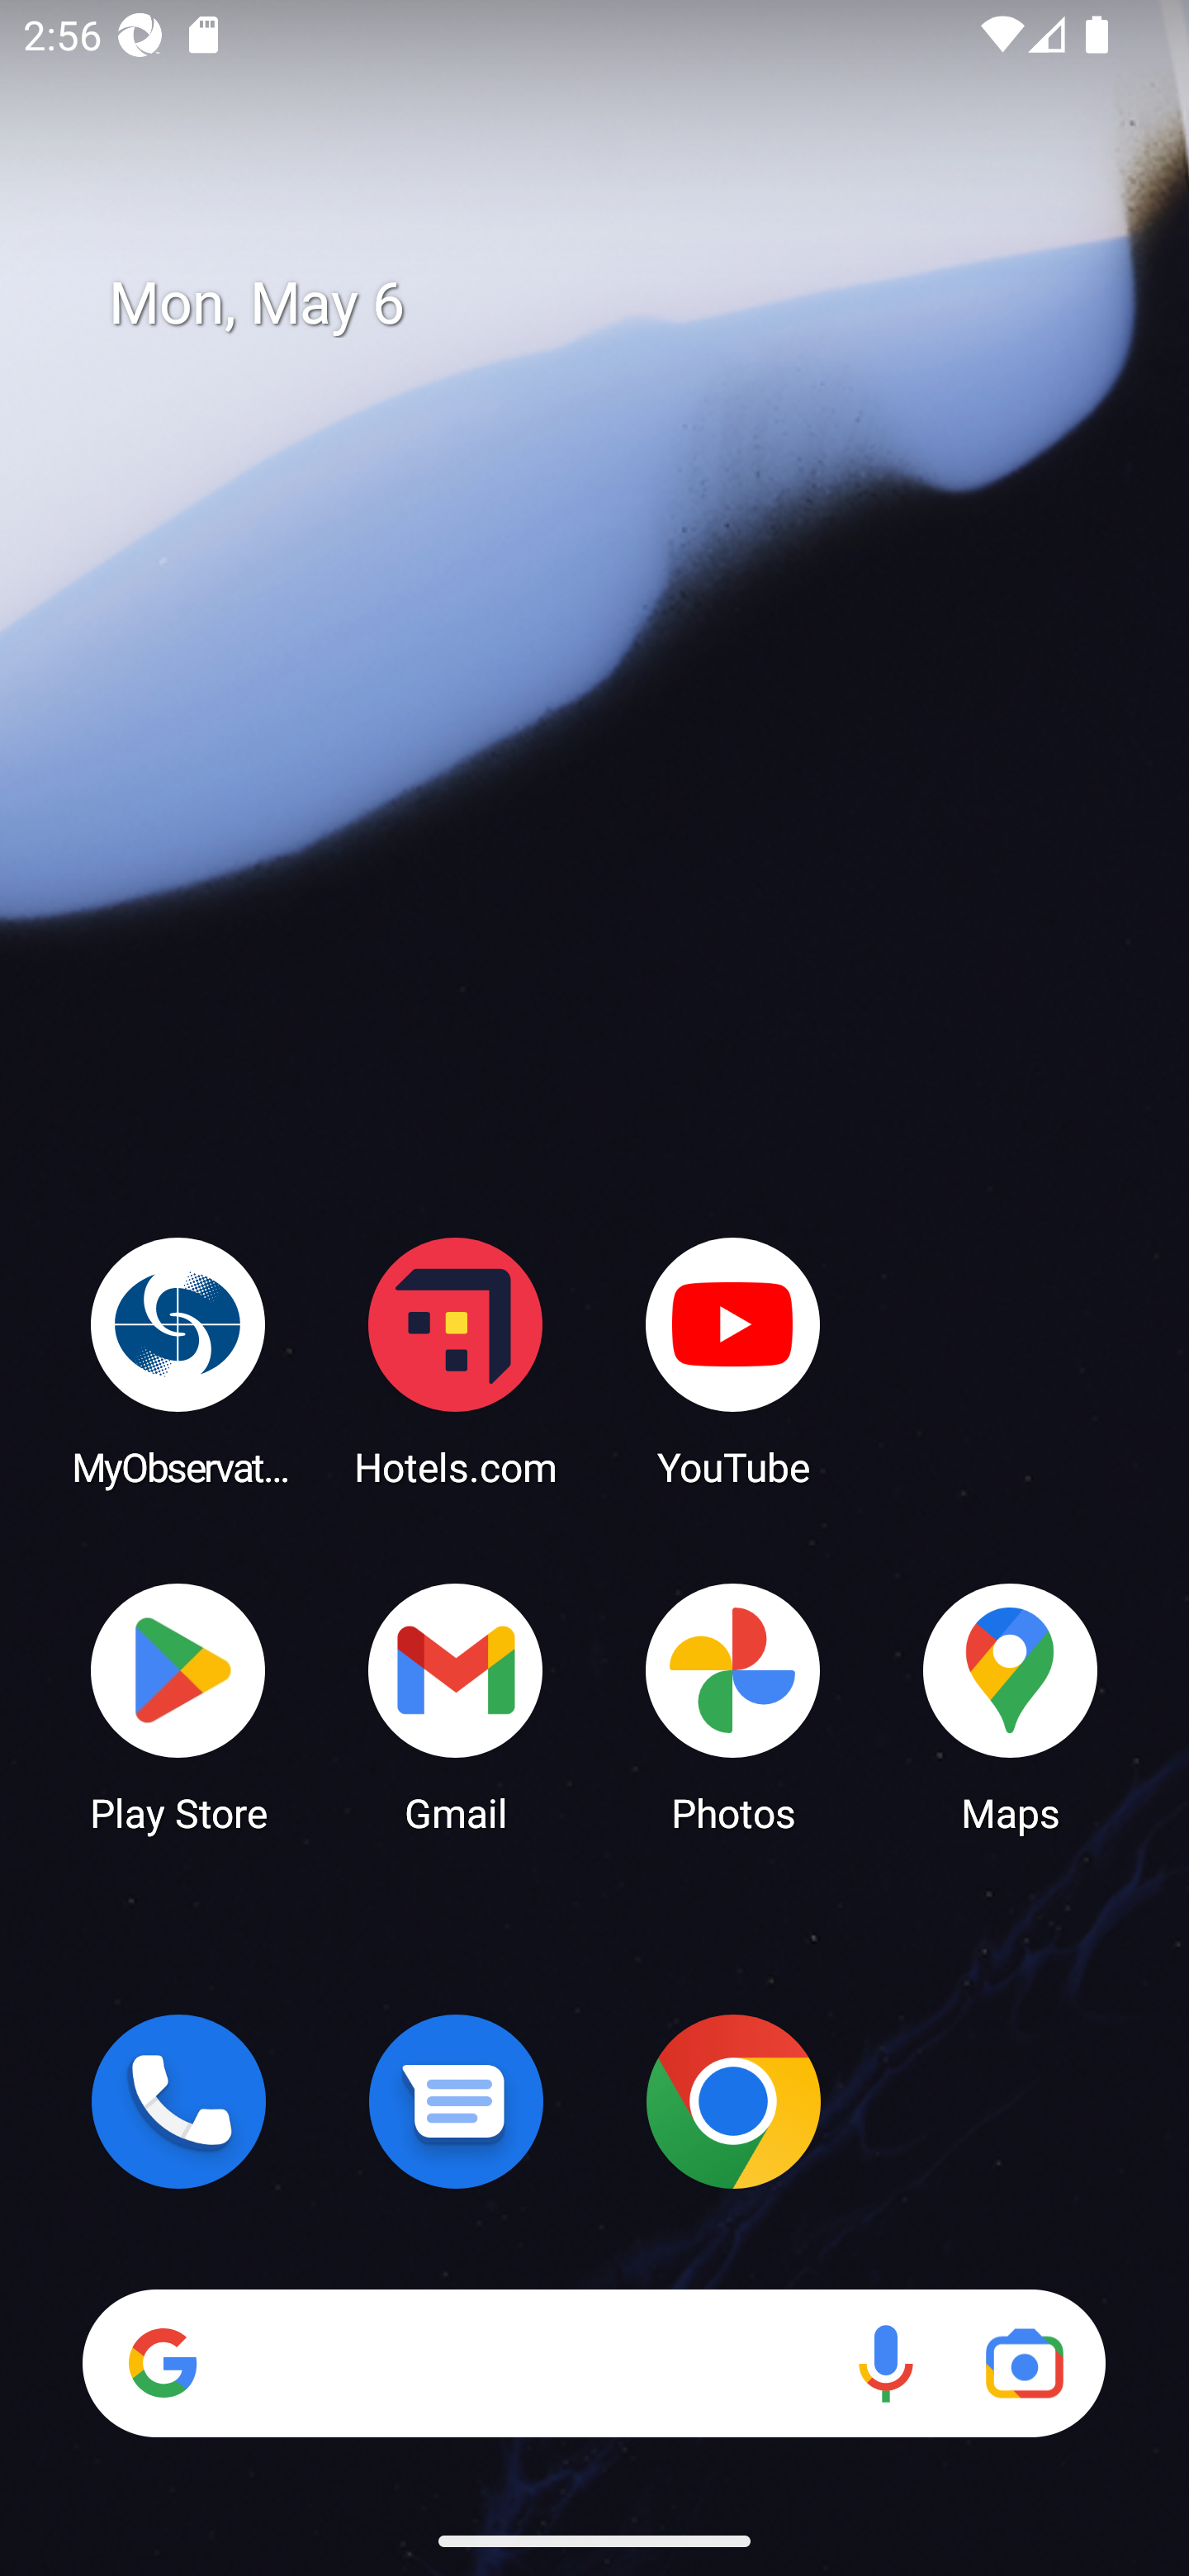 The image size is (1189, 2576). What do you see at coordinates (1011, 1706) in the screenshot?
I see `Maps` at bounding box center [1011, 1706].